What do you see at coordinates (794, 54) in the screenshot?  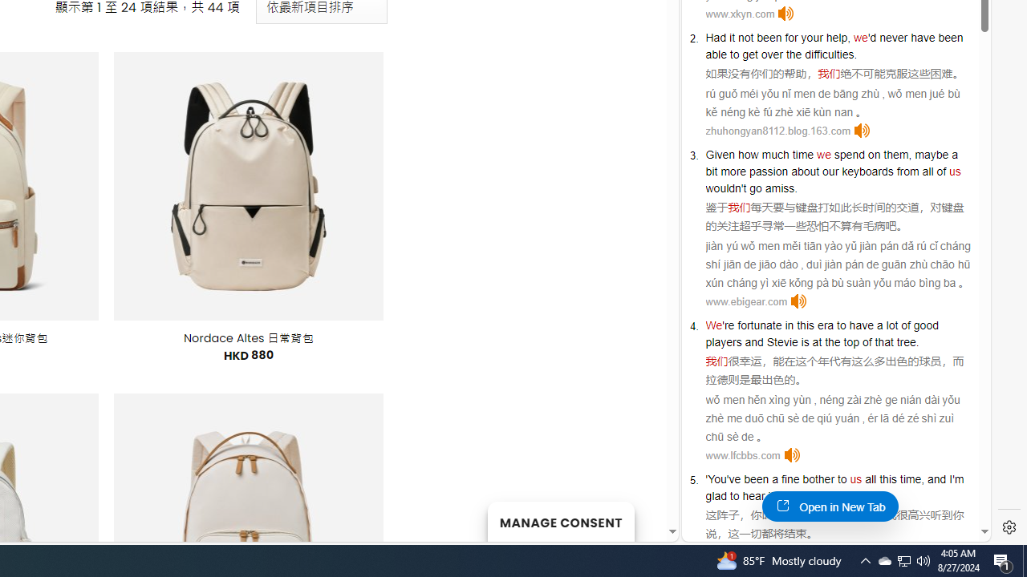 I see `the` at bounding box center [794, 54].